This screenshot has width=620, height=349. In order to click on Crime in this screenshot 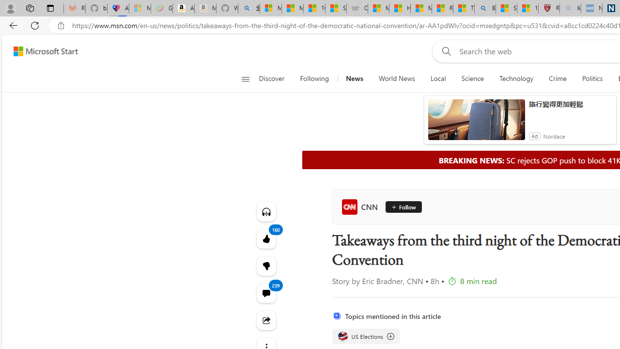, I will do `click(558, 79)`.